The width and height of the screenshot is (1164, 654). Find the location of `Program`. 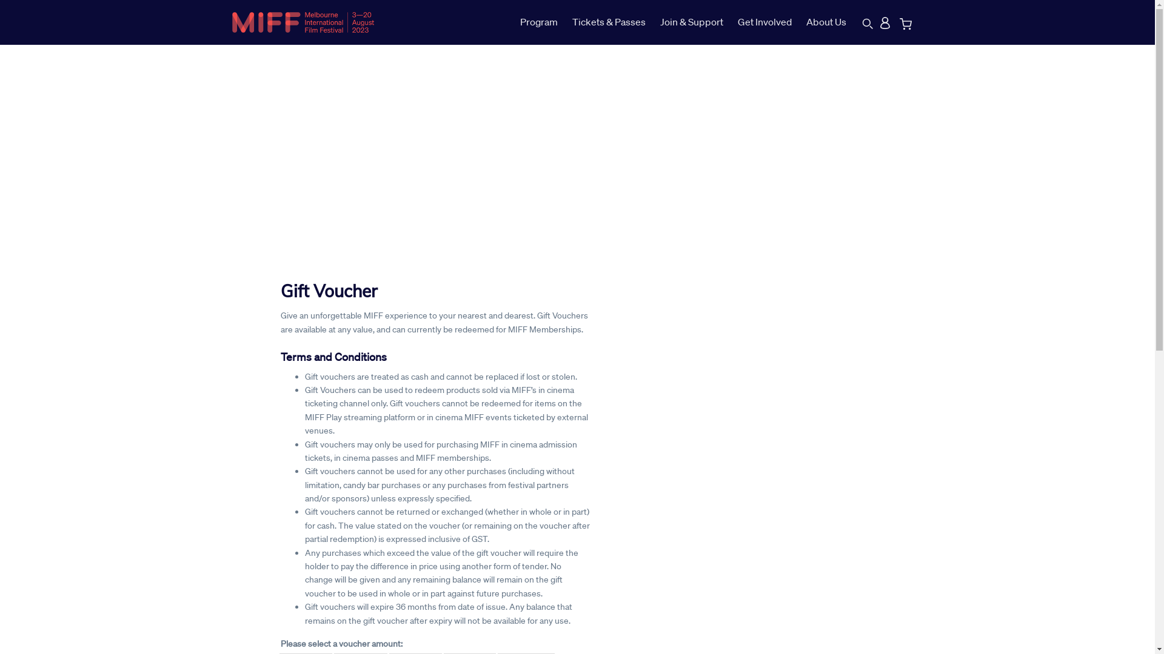

Program is located at coordinates (543, 22).